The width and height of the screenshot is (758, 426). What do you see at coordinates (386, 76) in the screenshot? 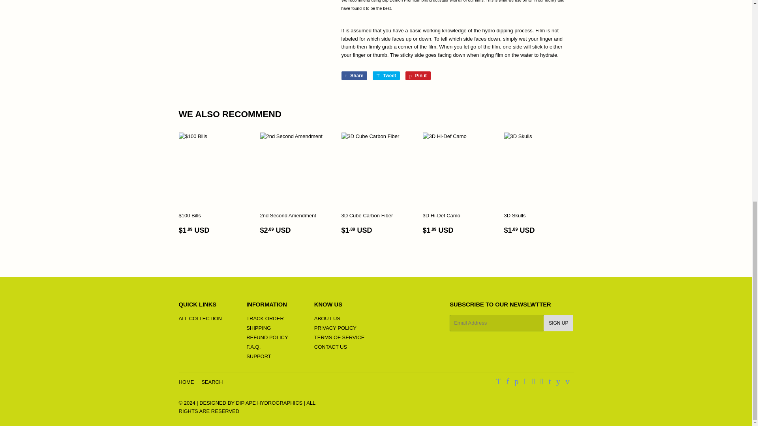
I see `Tweet on Twitter` at bounding box center [386, 76].